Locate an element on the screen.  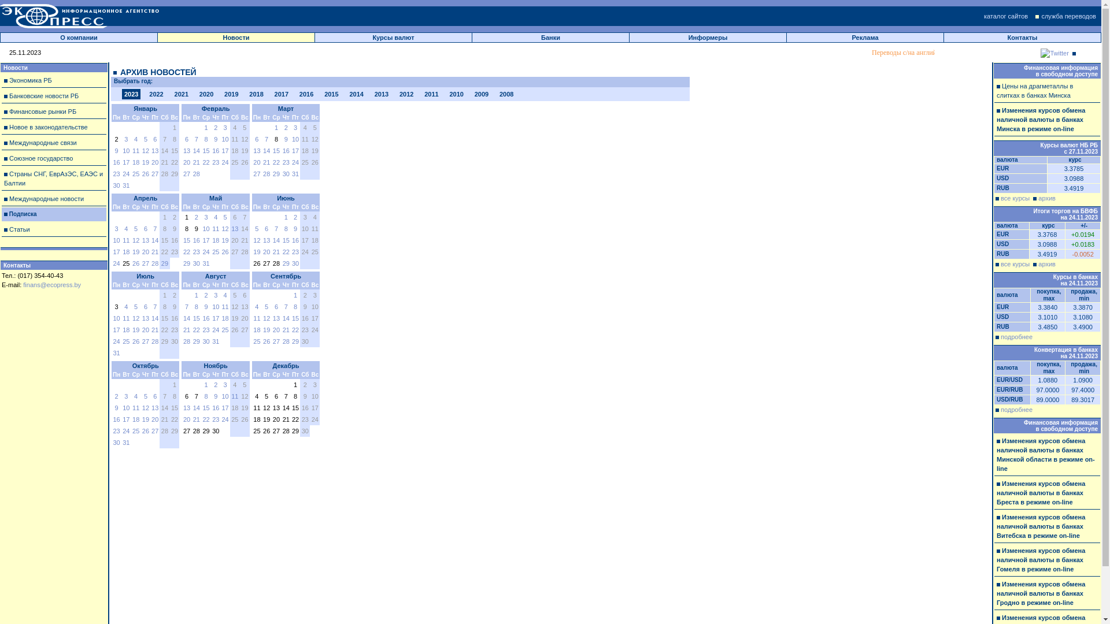
19 is located at coordinates (225, 240).